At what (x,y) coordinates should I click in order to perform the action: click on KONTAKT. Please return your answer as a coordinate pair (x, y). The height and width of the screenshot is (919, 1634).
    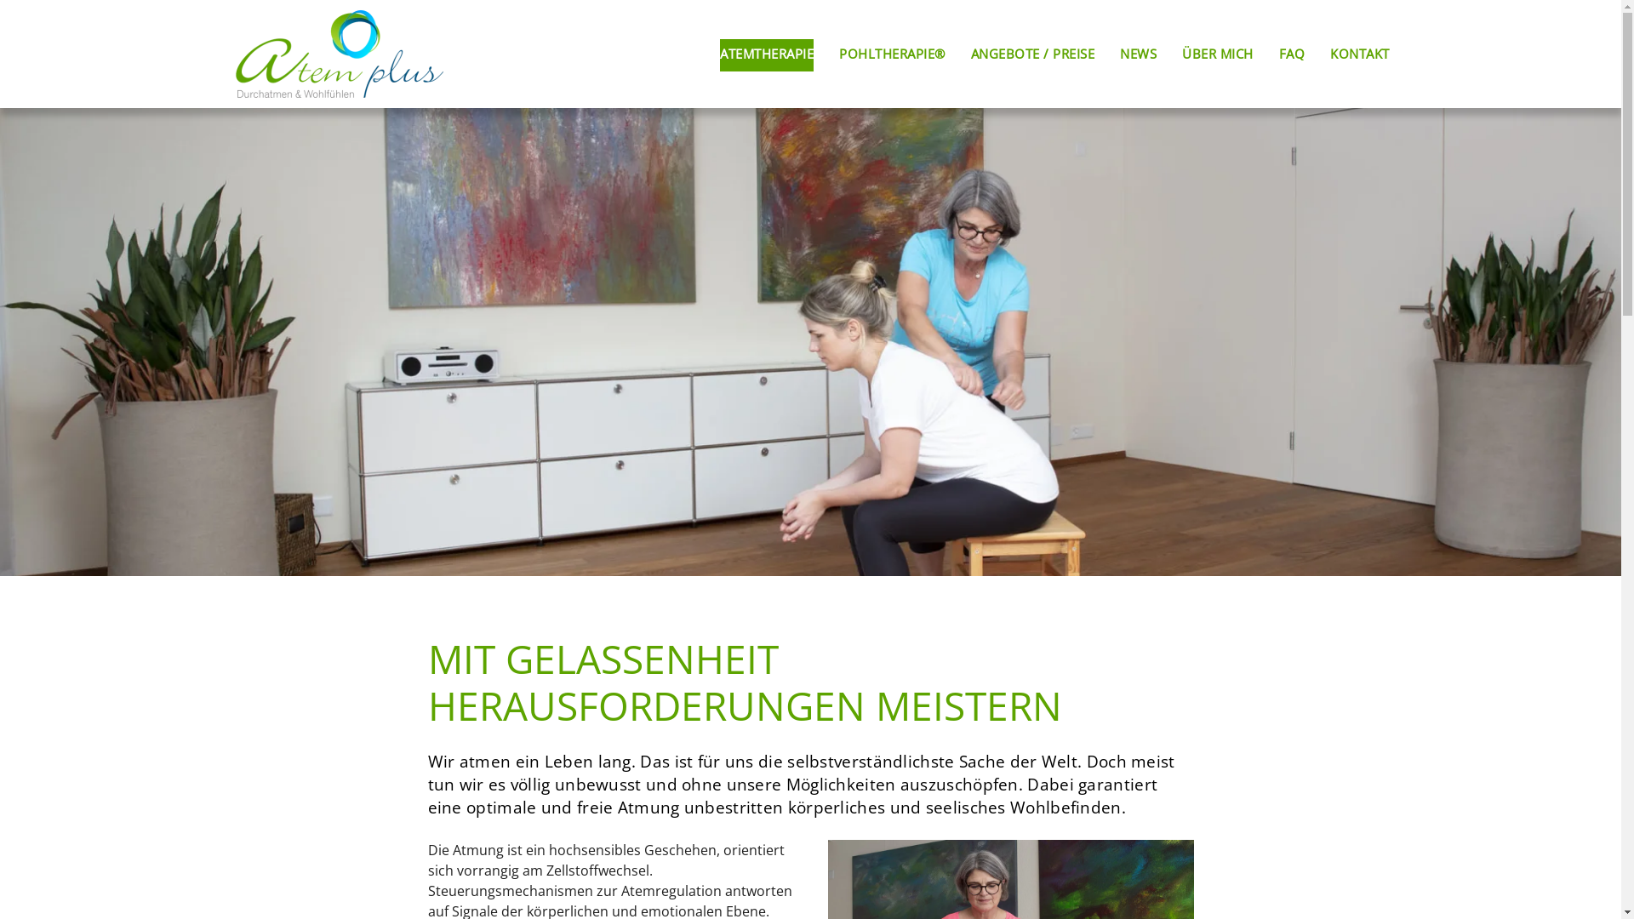
    Looking at the image, I should click on (1360, 54).